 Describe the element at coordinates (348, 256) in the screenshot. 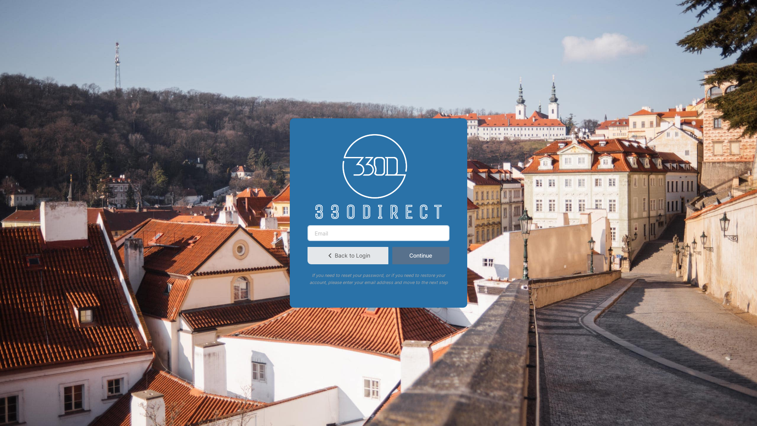

I see `navigate_before
Back to Login` at that location.